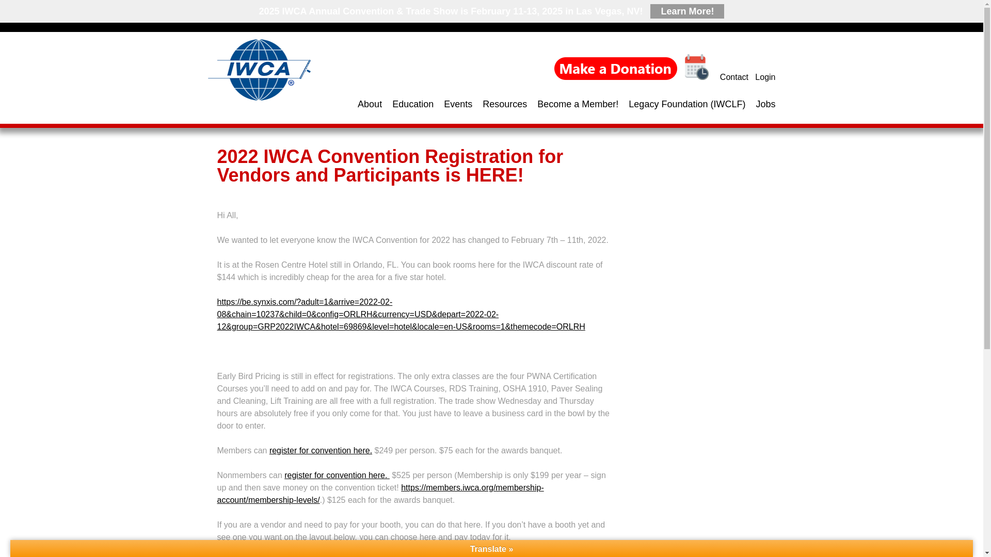 Image resolution: width=991 pixels, height=557 pixels. Describe the element at coordinates (453, 104) in the screenshot. I see `Events` at that location.